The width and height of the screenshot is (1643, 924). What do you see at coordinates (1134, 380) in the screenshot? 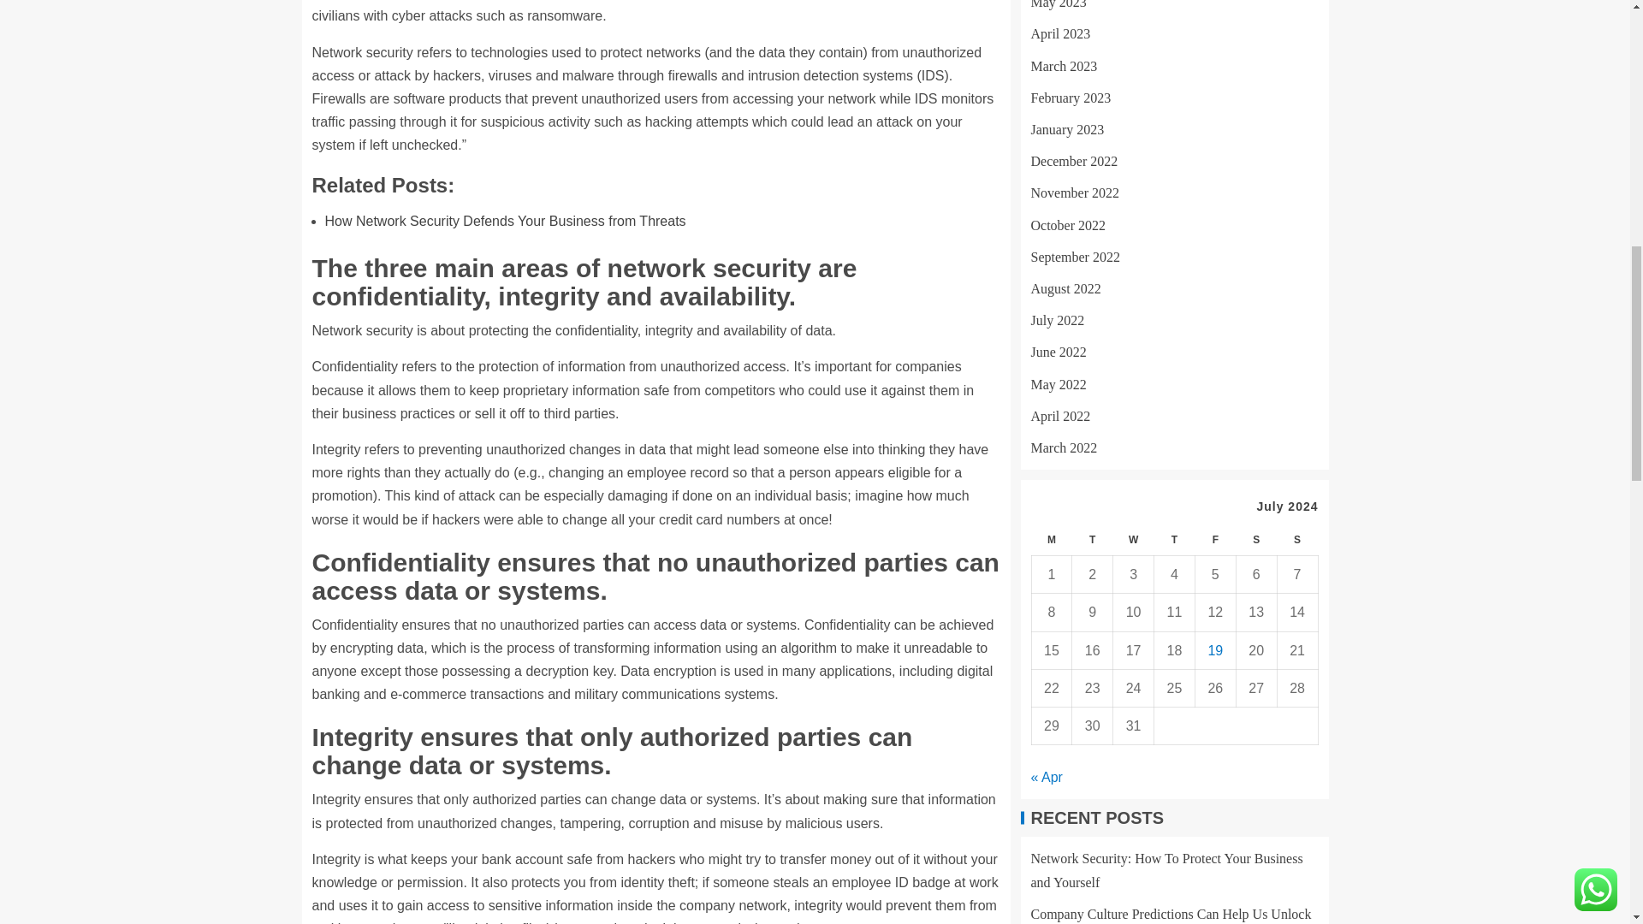
I see `Wednesday` at bounding box center [1134, 380].